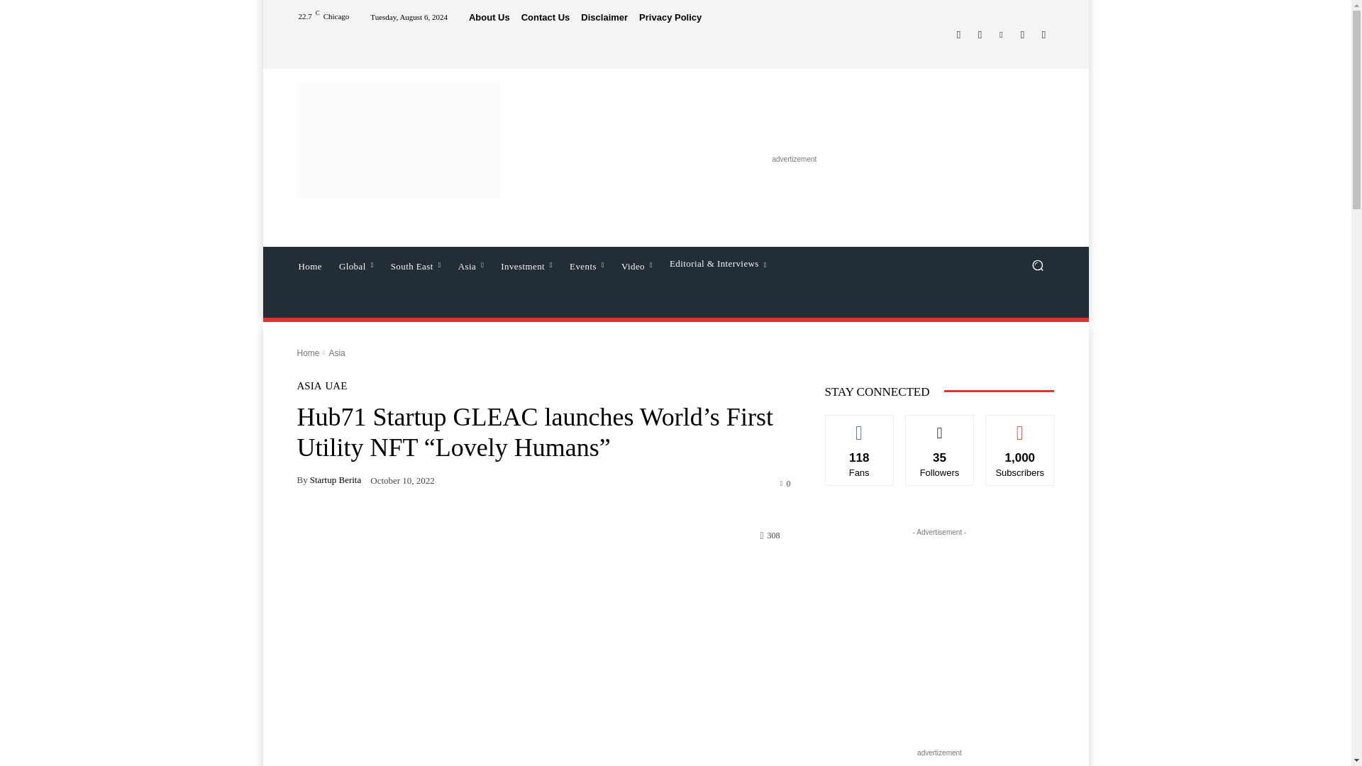 The width and height of the screenshot is (1362, 766). I want to click on Instagram, so click(979, 34).